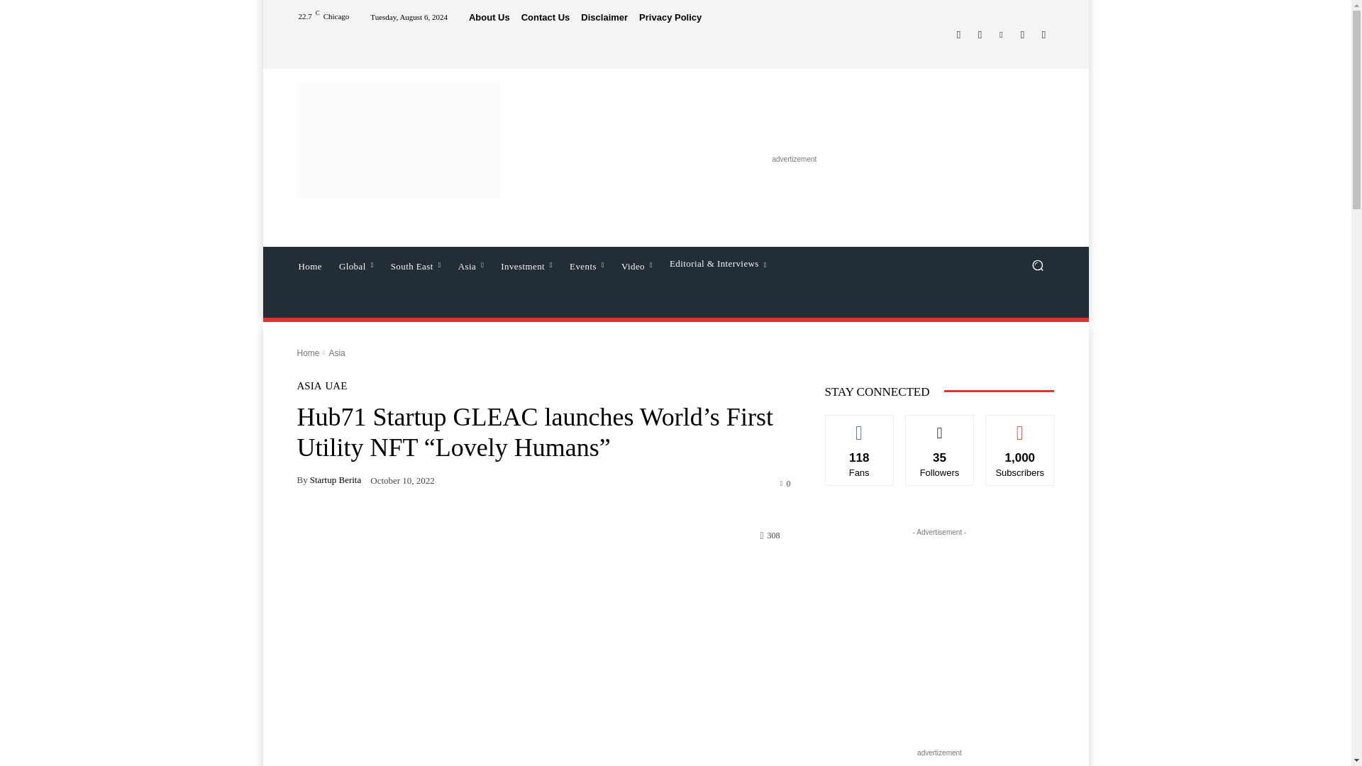 The width and height of the screenshot is (1362, 766). I want to click on Instagram, so click(979, 34).